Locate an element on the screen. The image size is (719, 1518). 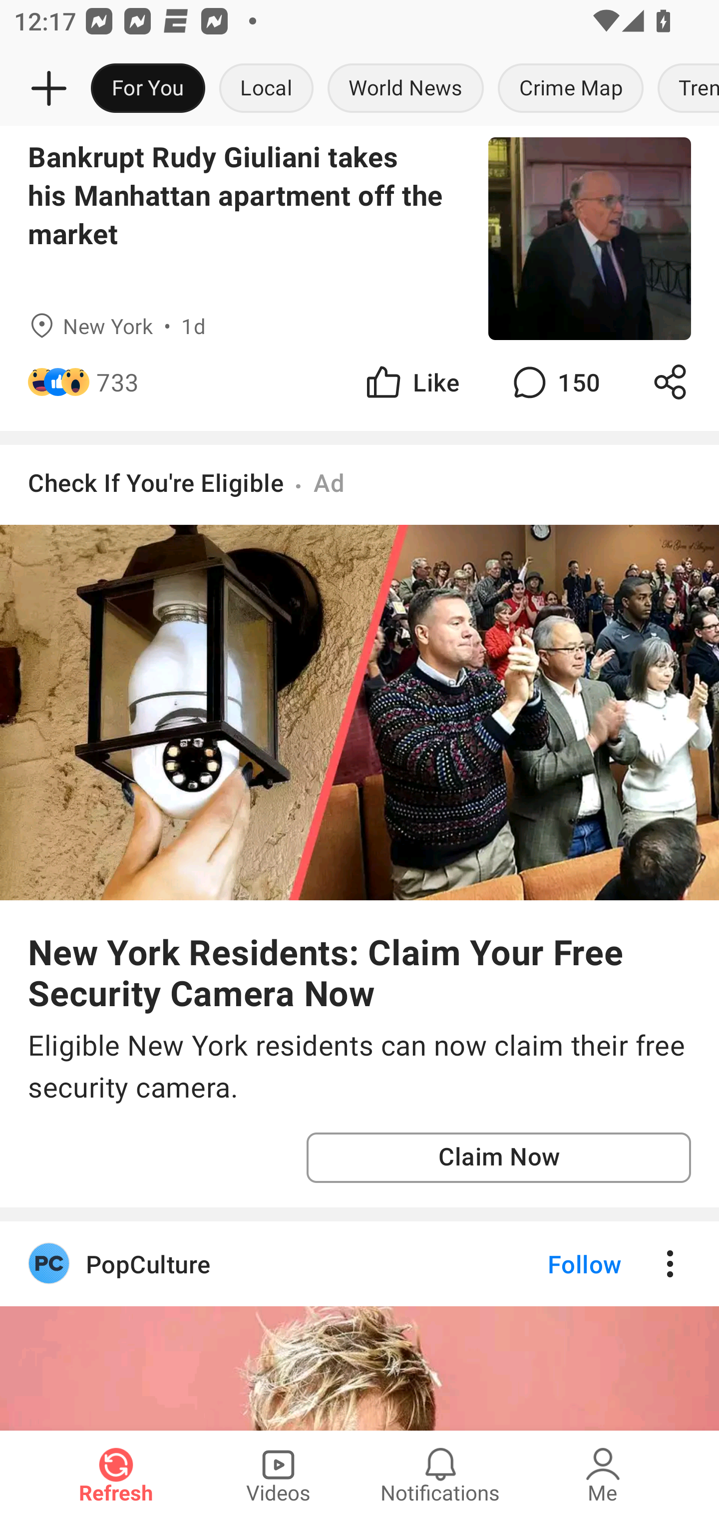
733 is located at coordinates (118, 381).